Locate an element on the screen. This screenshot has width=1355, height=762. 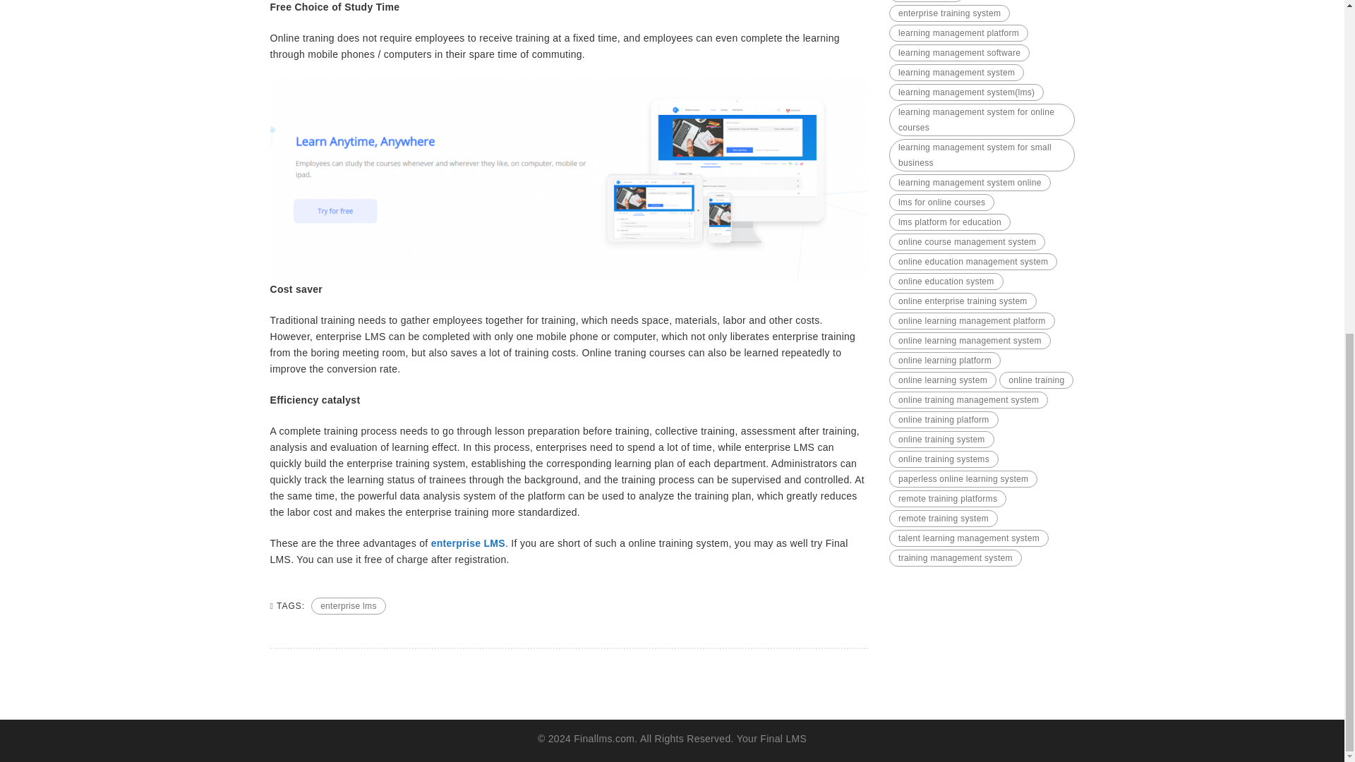
learning management platform is located at coordinates (958, 32).